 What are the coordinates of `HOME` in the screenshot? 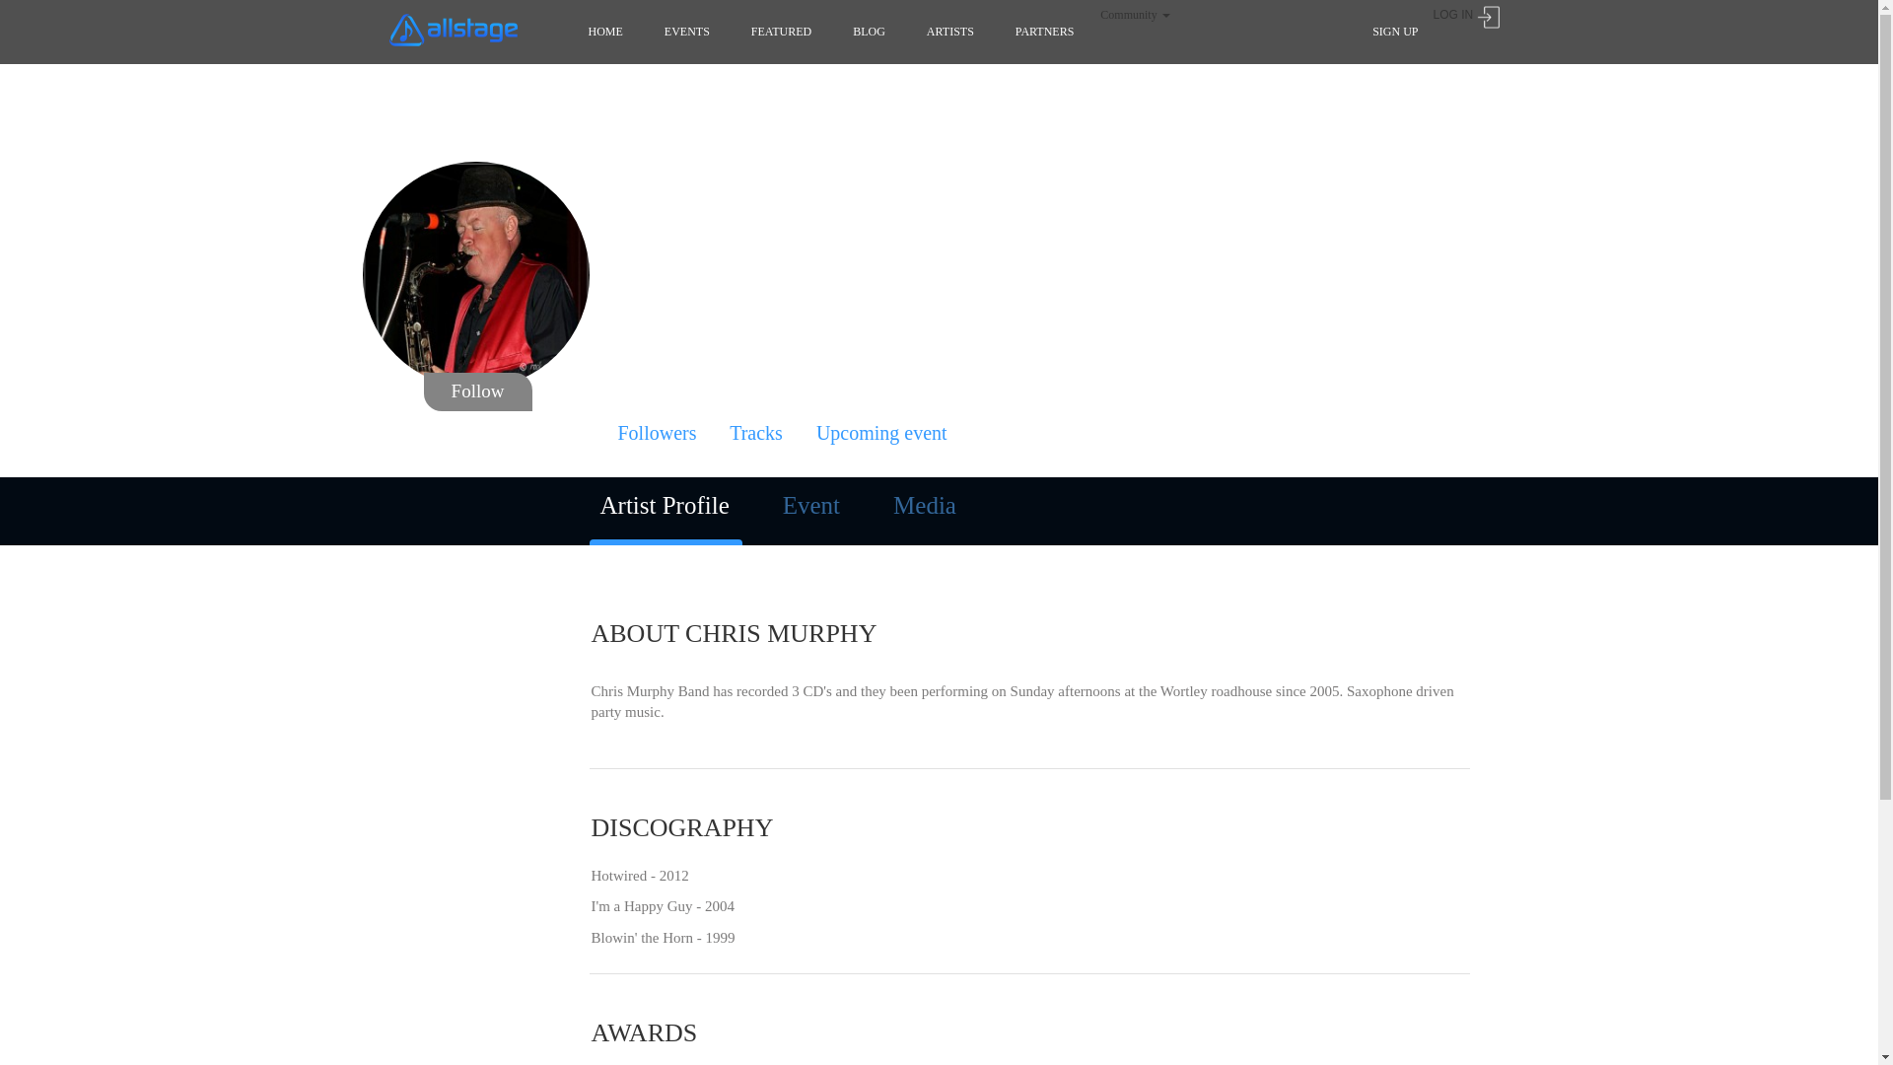 It's located at (605, 32).